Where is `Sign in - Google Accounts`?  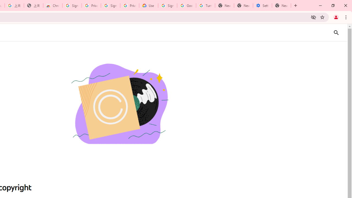 Sign in - Google Accounts is located at coordinates (72, 5).